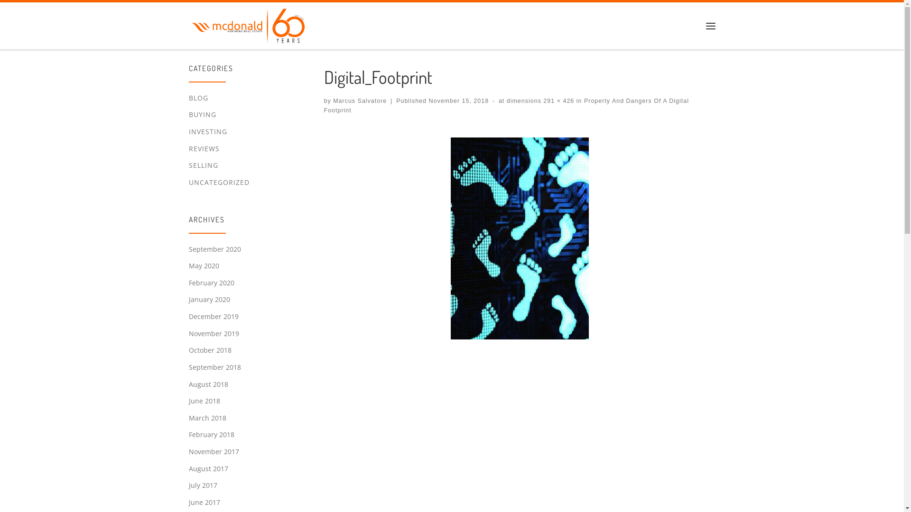 This screenshot has width=911, height=512. I want to click on August 2017, so click(209, 469).